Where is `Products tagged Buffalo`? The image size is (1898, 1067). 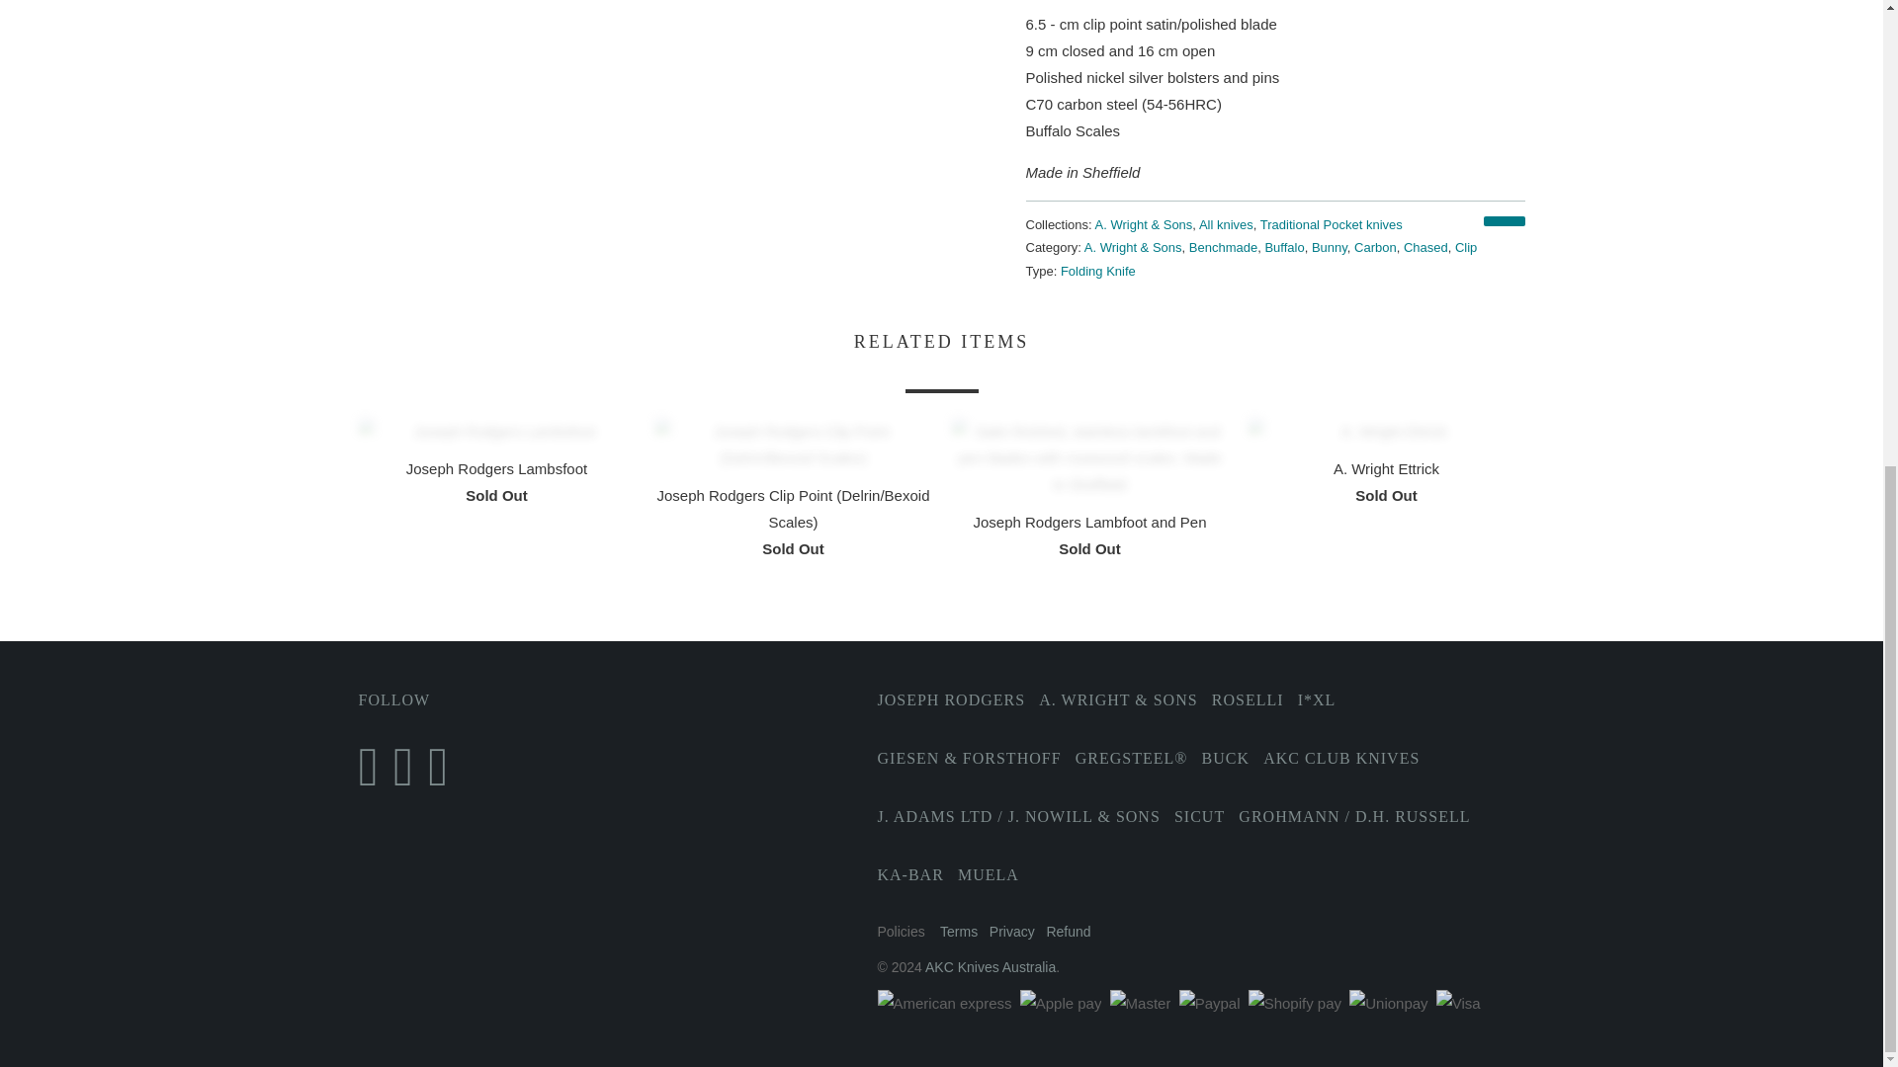
Products tagged Buffalo is located at coordinates (1283, 247).